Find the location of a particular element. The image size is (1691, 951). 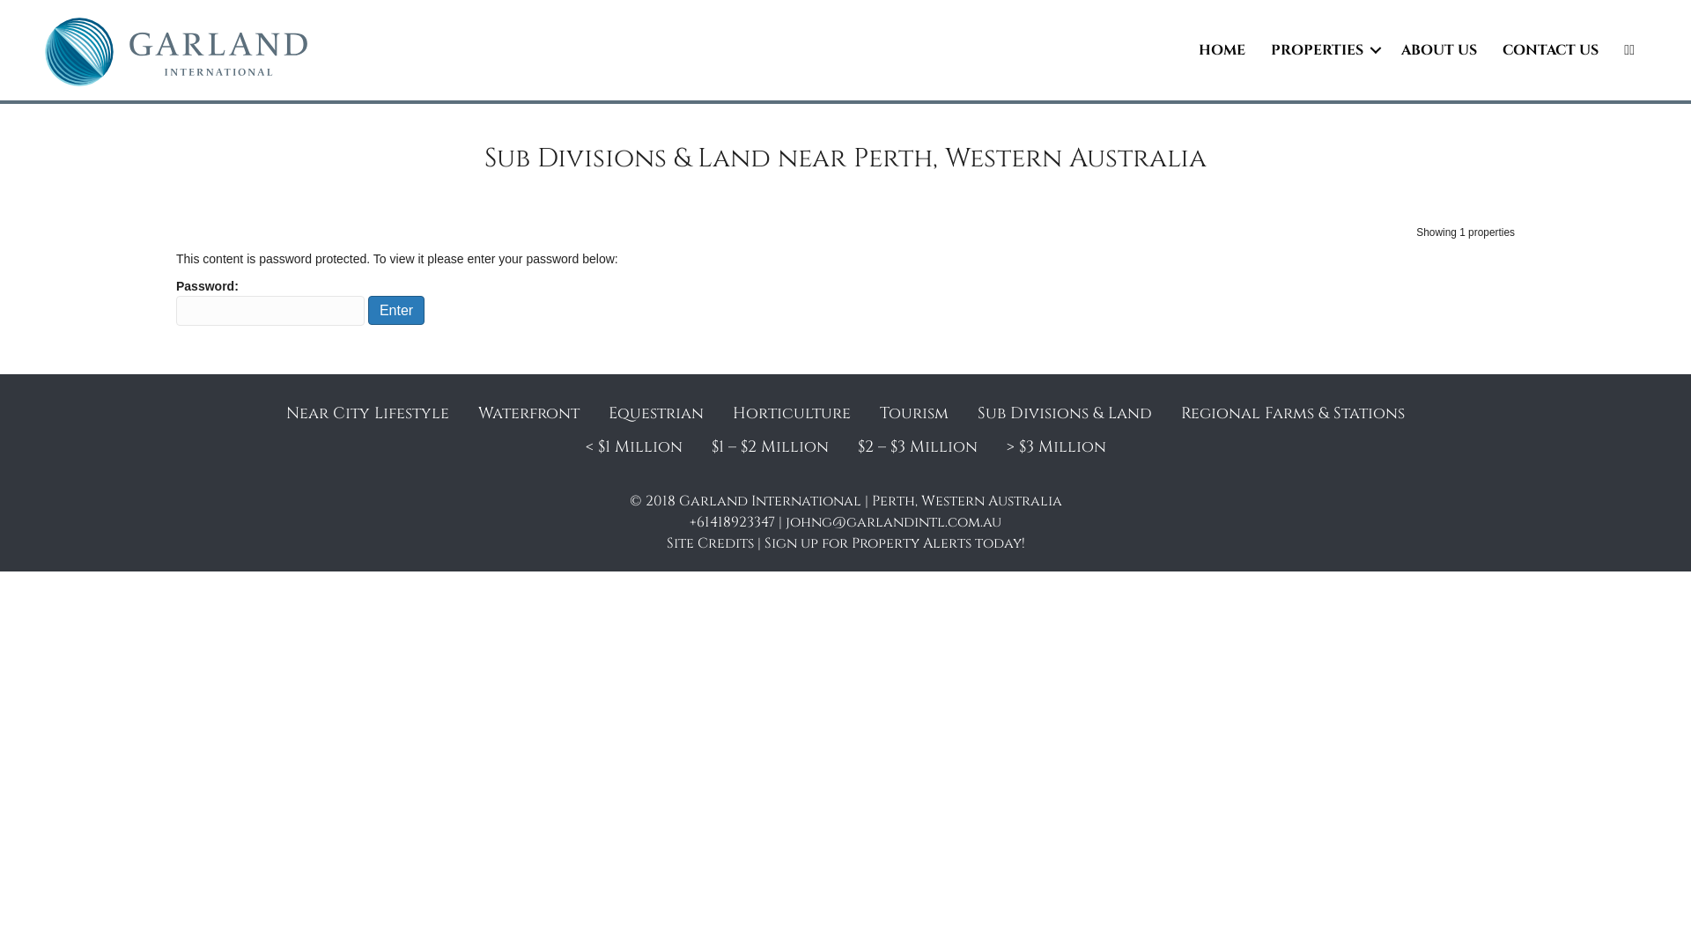

> $3 Million is located at coordinates (1055, 447).